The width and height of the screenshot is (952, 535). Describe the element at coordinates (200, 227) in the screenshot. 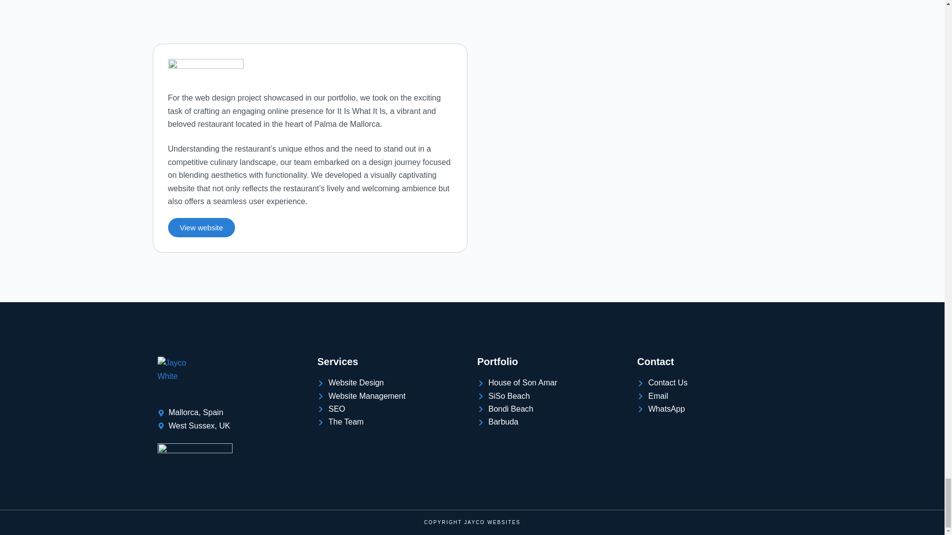

I see `View website` at that location.